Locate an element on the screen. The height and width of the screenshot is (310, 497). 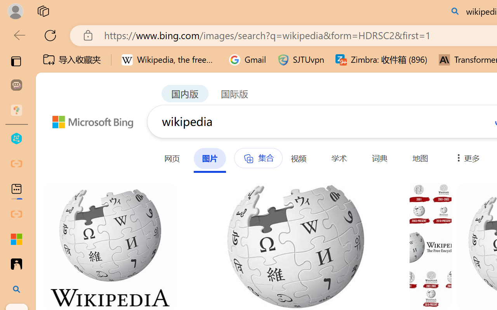
Insert Header Row is located at coordinates (286, 43).